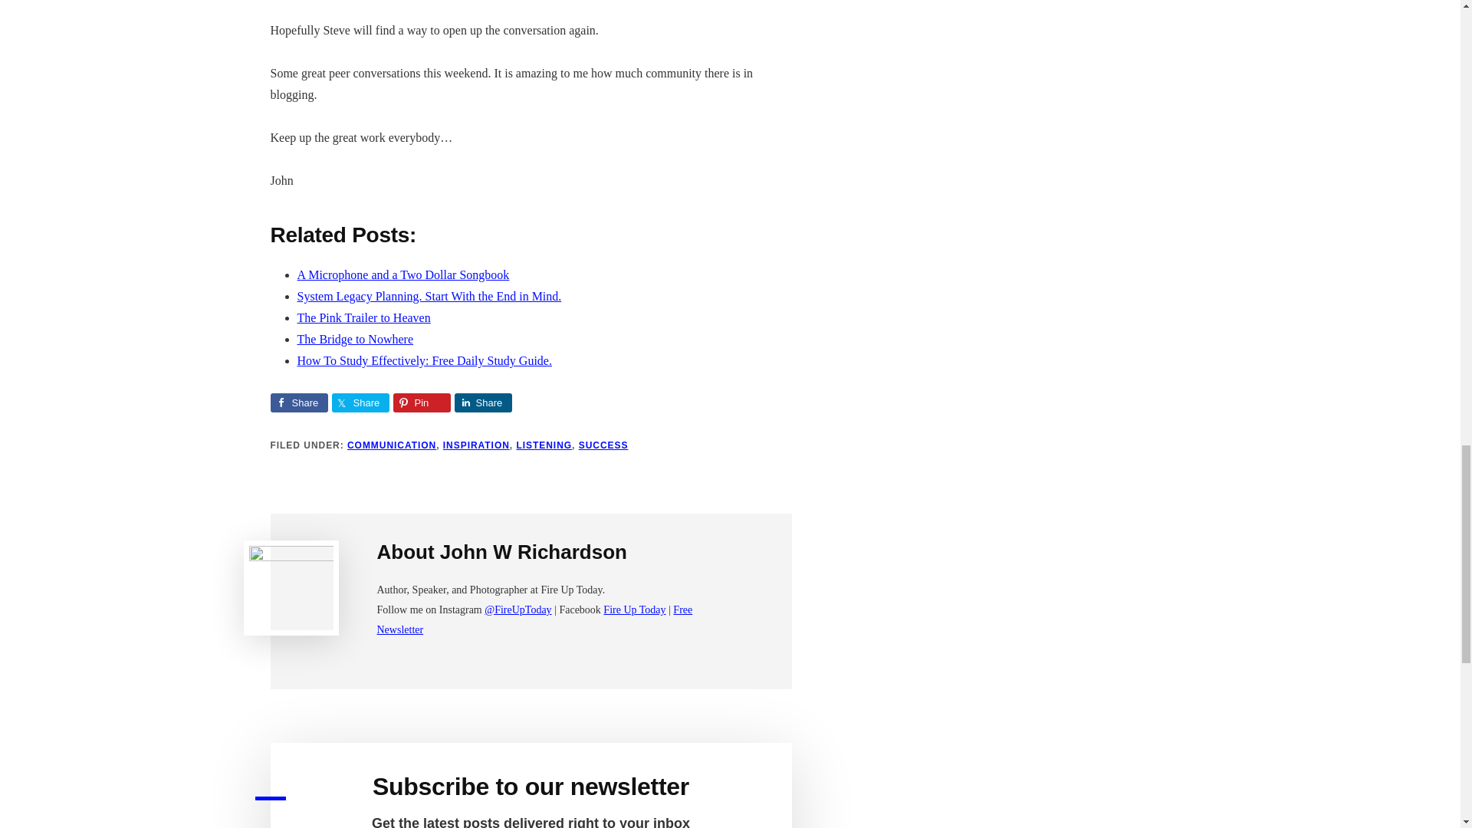  Describe the element at coordinates (297, 402) in the screenshot. I see `Share` at that location.